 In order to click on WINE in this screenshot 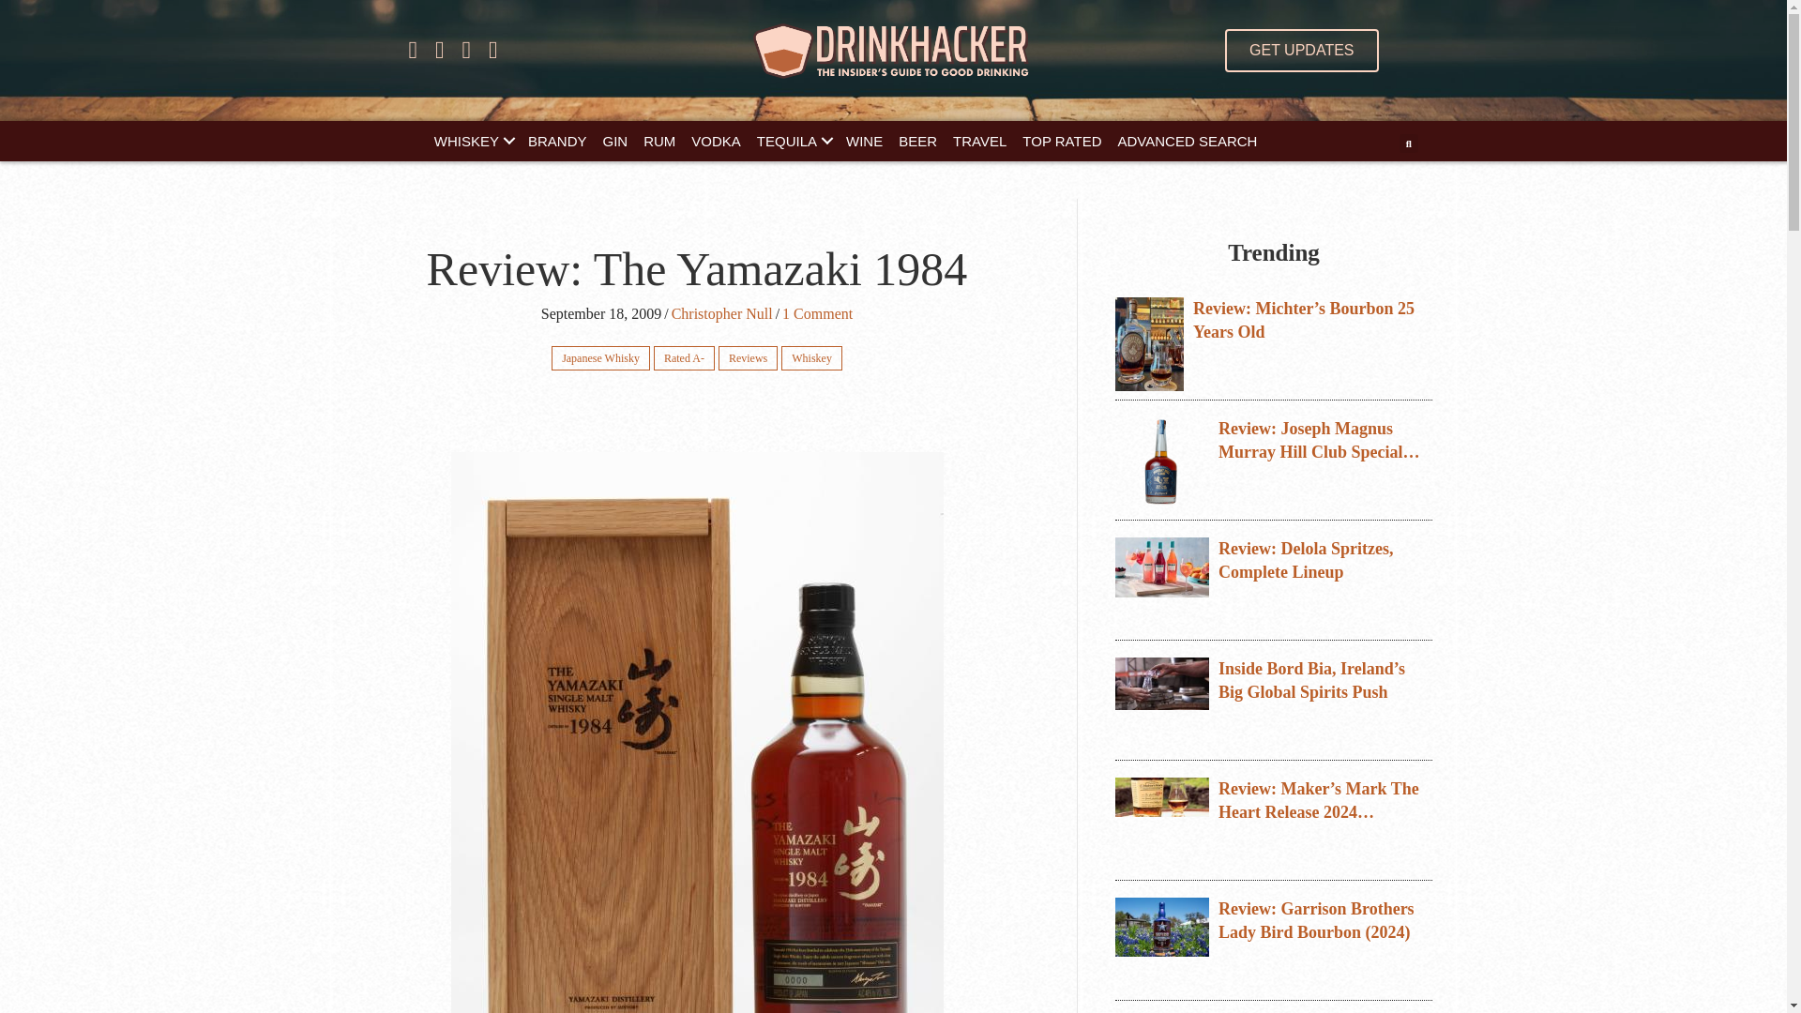, I will do `click(864, 141)`.